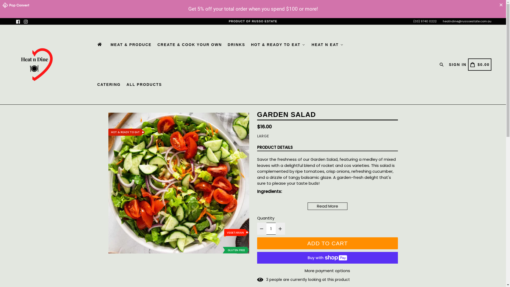  Describe the element at coordinates (443, 64) in the screenshot. I see `Search` at that location.